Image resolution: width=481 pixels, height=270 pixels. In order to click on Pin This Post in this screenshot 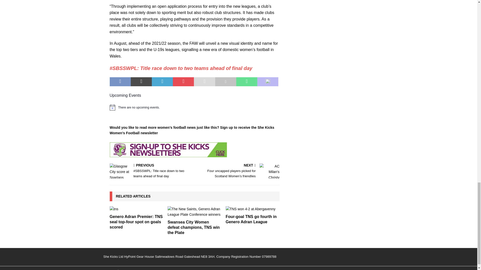, I will do `click(183, 81)`.